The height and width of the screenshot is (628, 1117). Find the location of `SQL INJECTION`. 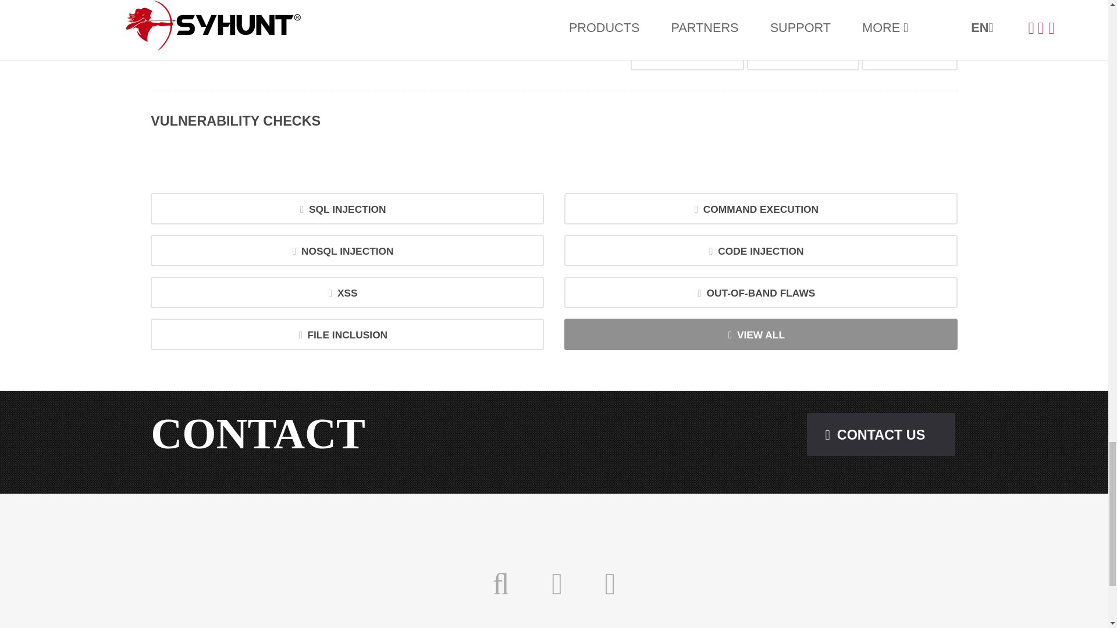

SQL INJECTION is located at coordinates (347, 208).